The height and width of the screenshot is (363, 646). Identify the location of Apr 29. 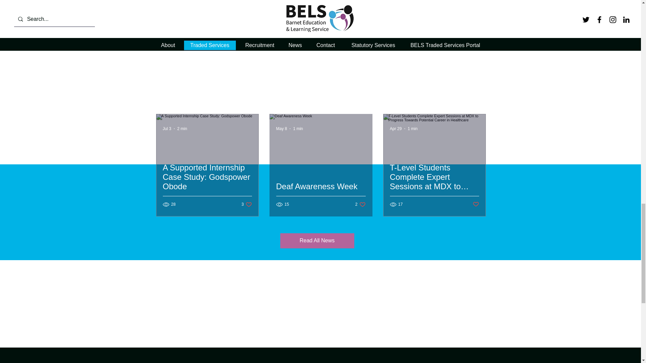
(395, 128).